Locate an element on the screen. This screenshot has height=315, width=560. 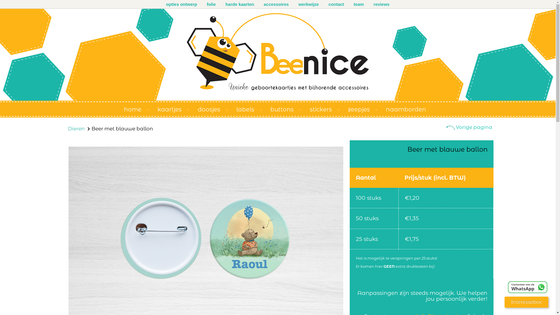
doosjes is located at coordinates (212, 108).